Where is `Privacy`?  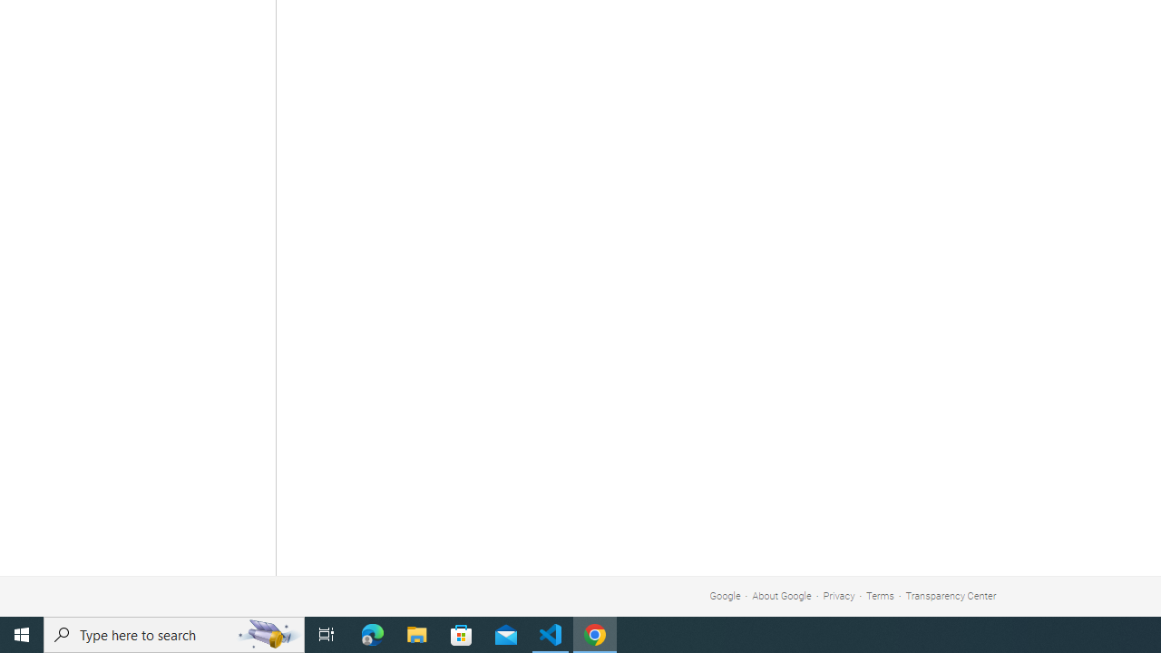
Privacy is located at coordinates (839, 595).